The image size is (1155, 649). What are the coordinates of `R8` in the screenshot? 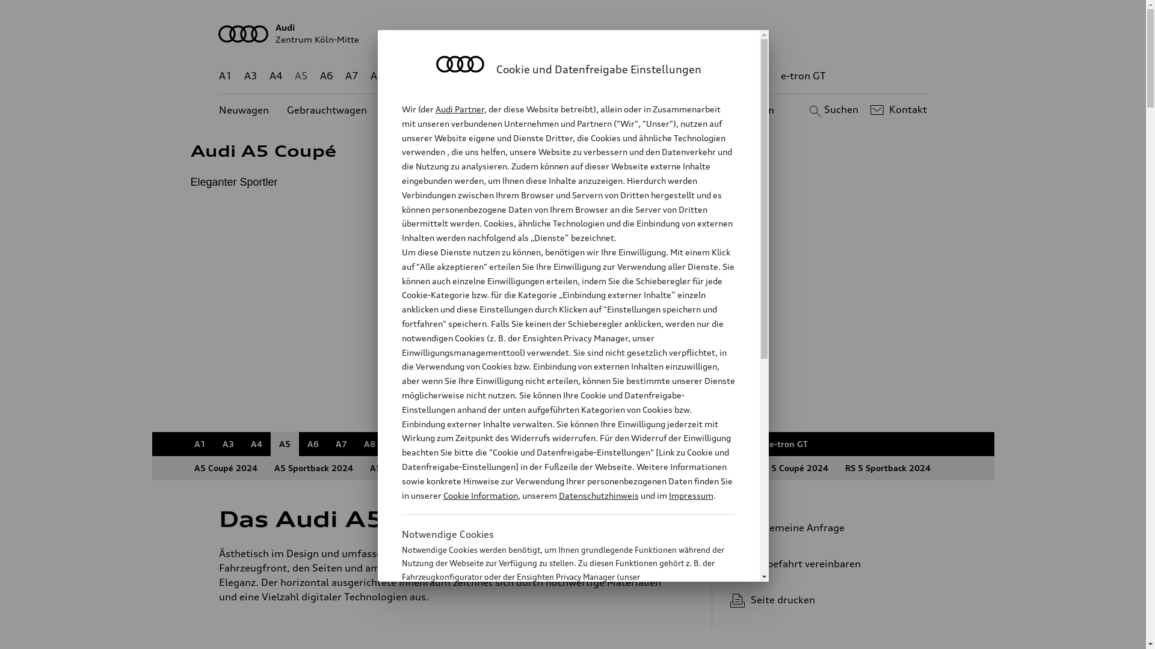 It's located at (683, 76).